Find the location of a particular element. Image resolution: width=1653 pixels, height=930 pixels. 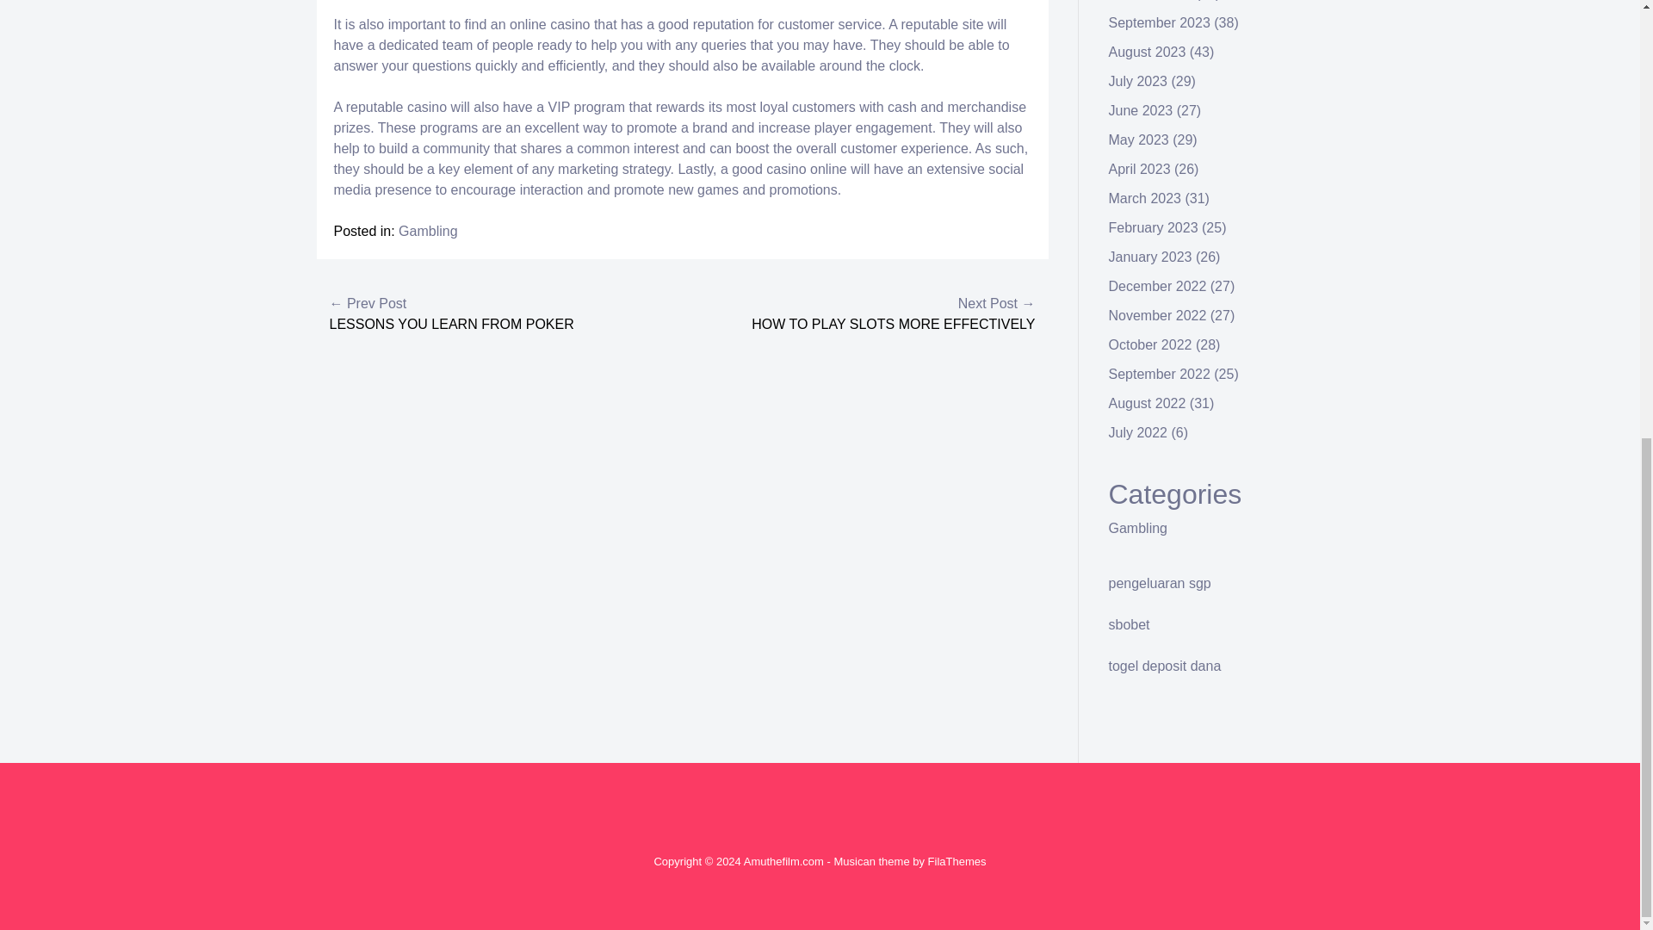

January 2023 is located at coordinates (1150, 257).